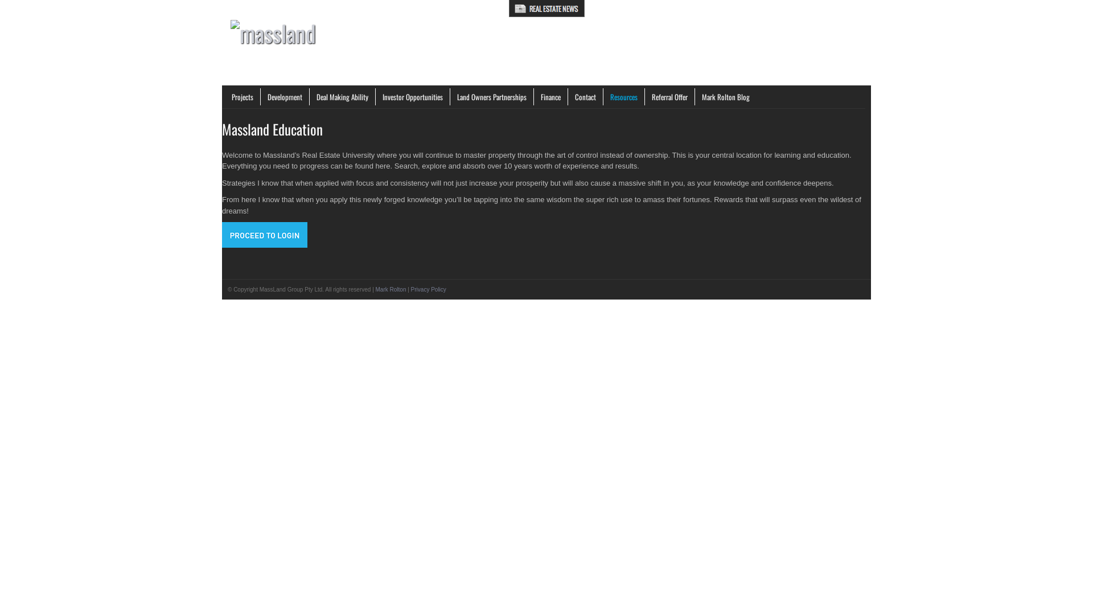 Image resolution: width=1093 pixels, height=615 pixels. What do you see at coordinates (391, 289) in the screenshot?
I see `Mark Rolton` at bounding box center [391, 289].